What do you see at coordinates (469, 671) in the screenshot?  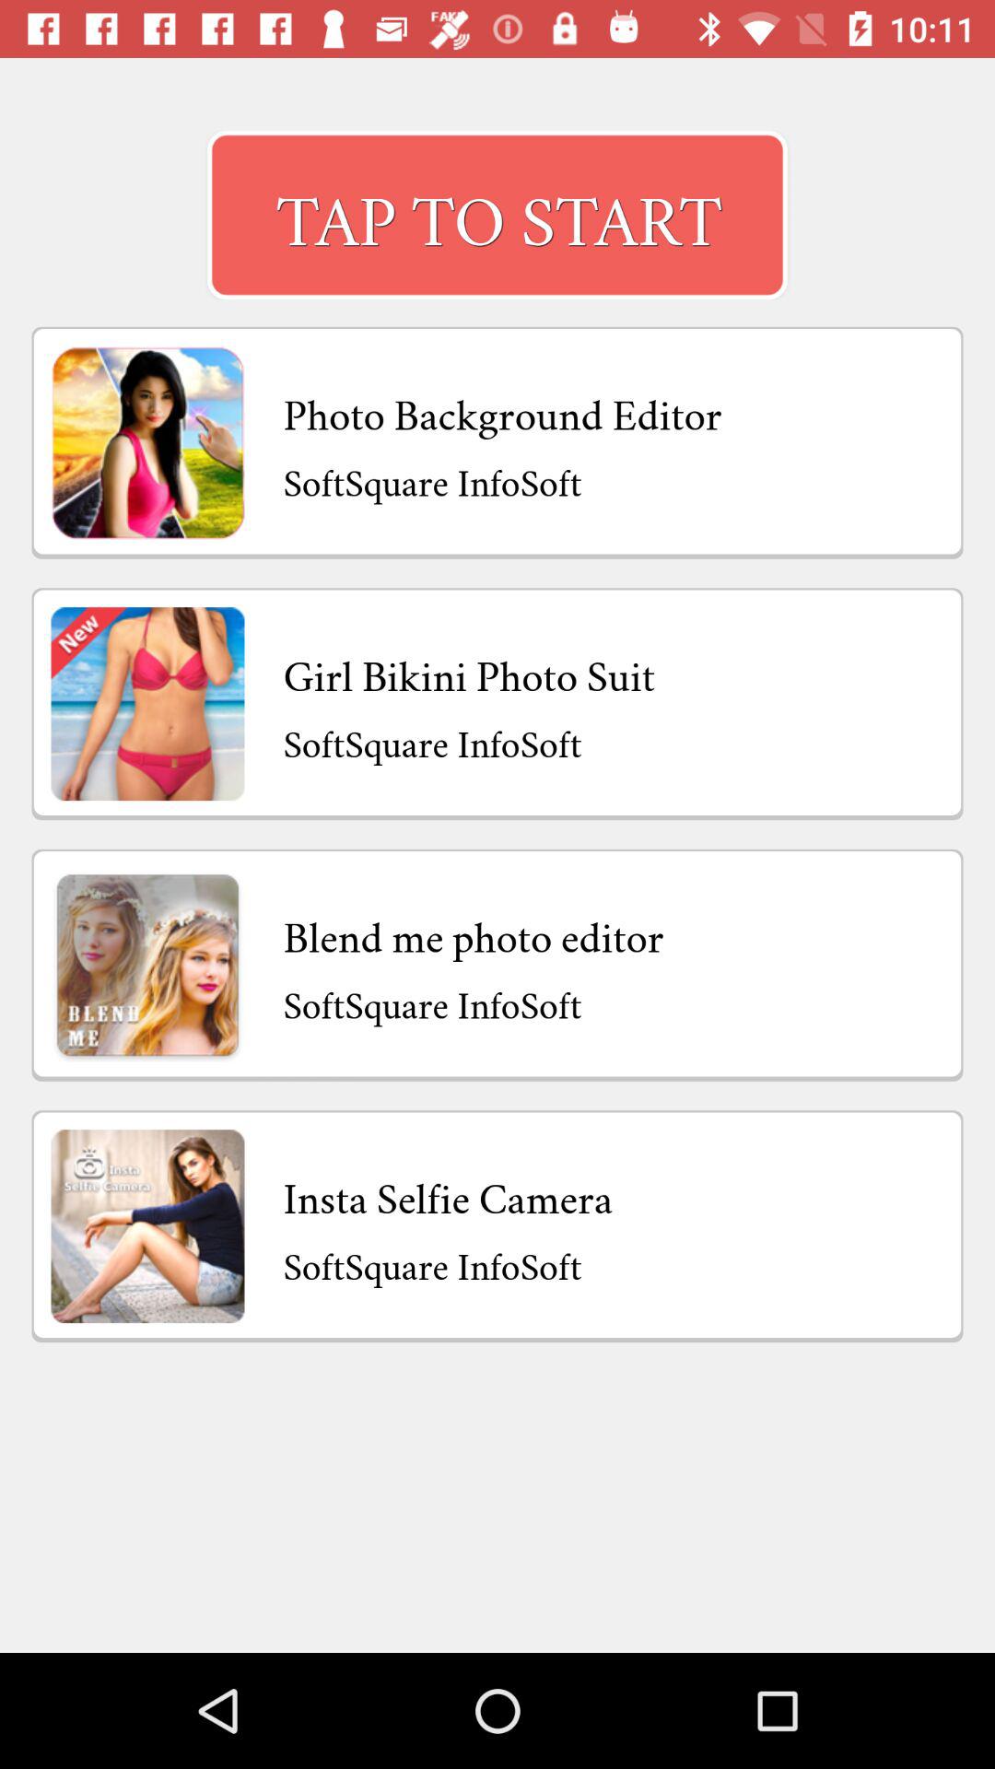 I see `choose the item below softsquare infosoft icon` at bounding box center [469, 671].